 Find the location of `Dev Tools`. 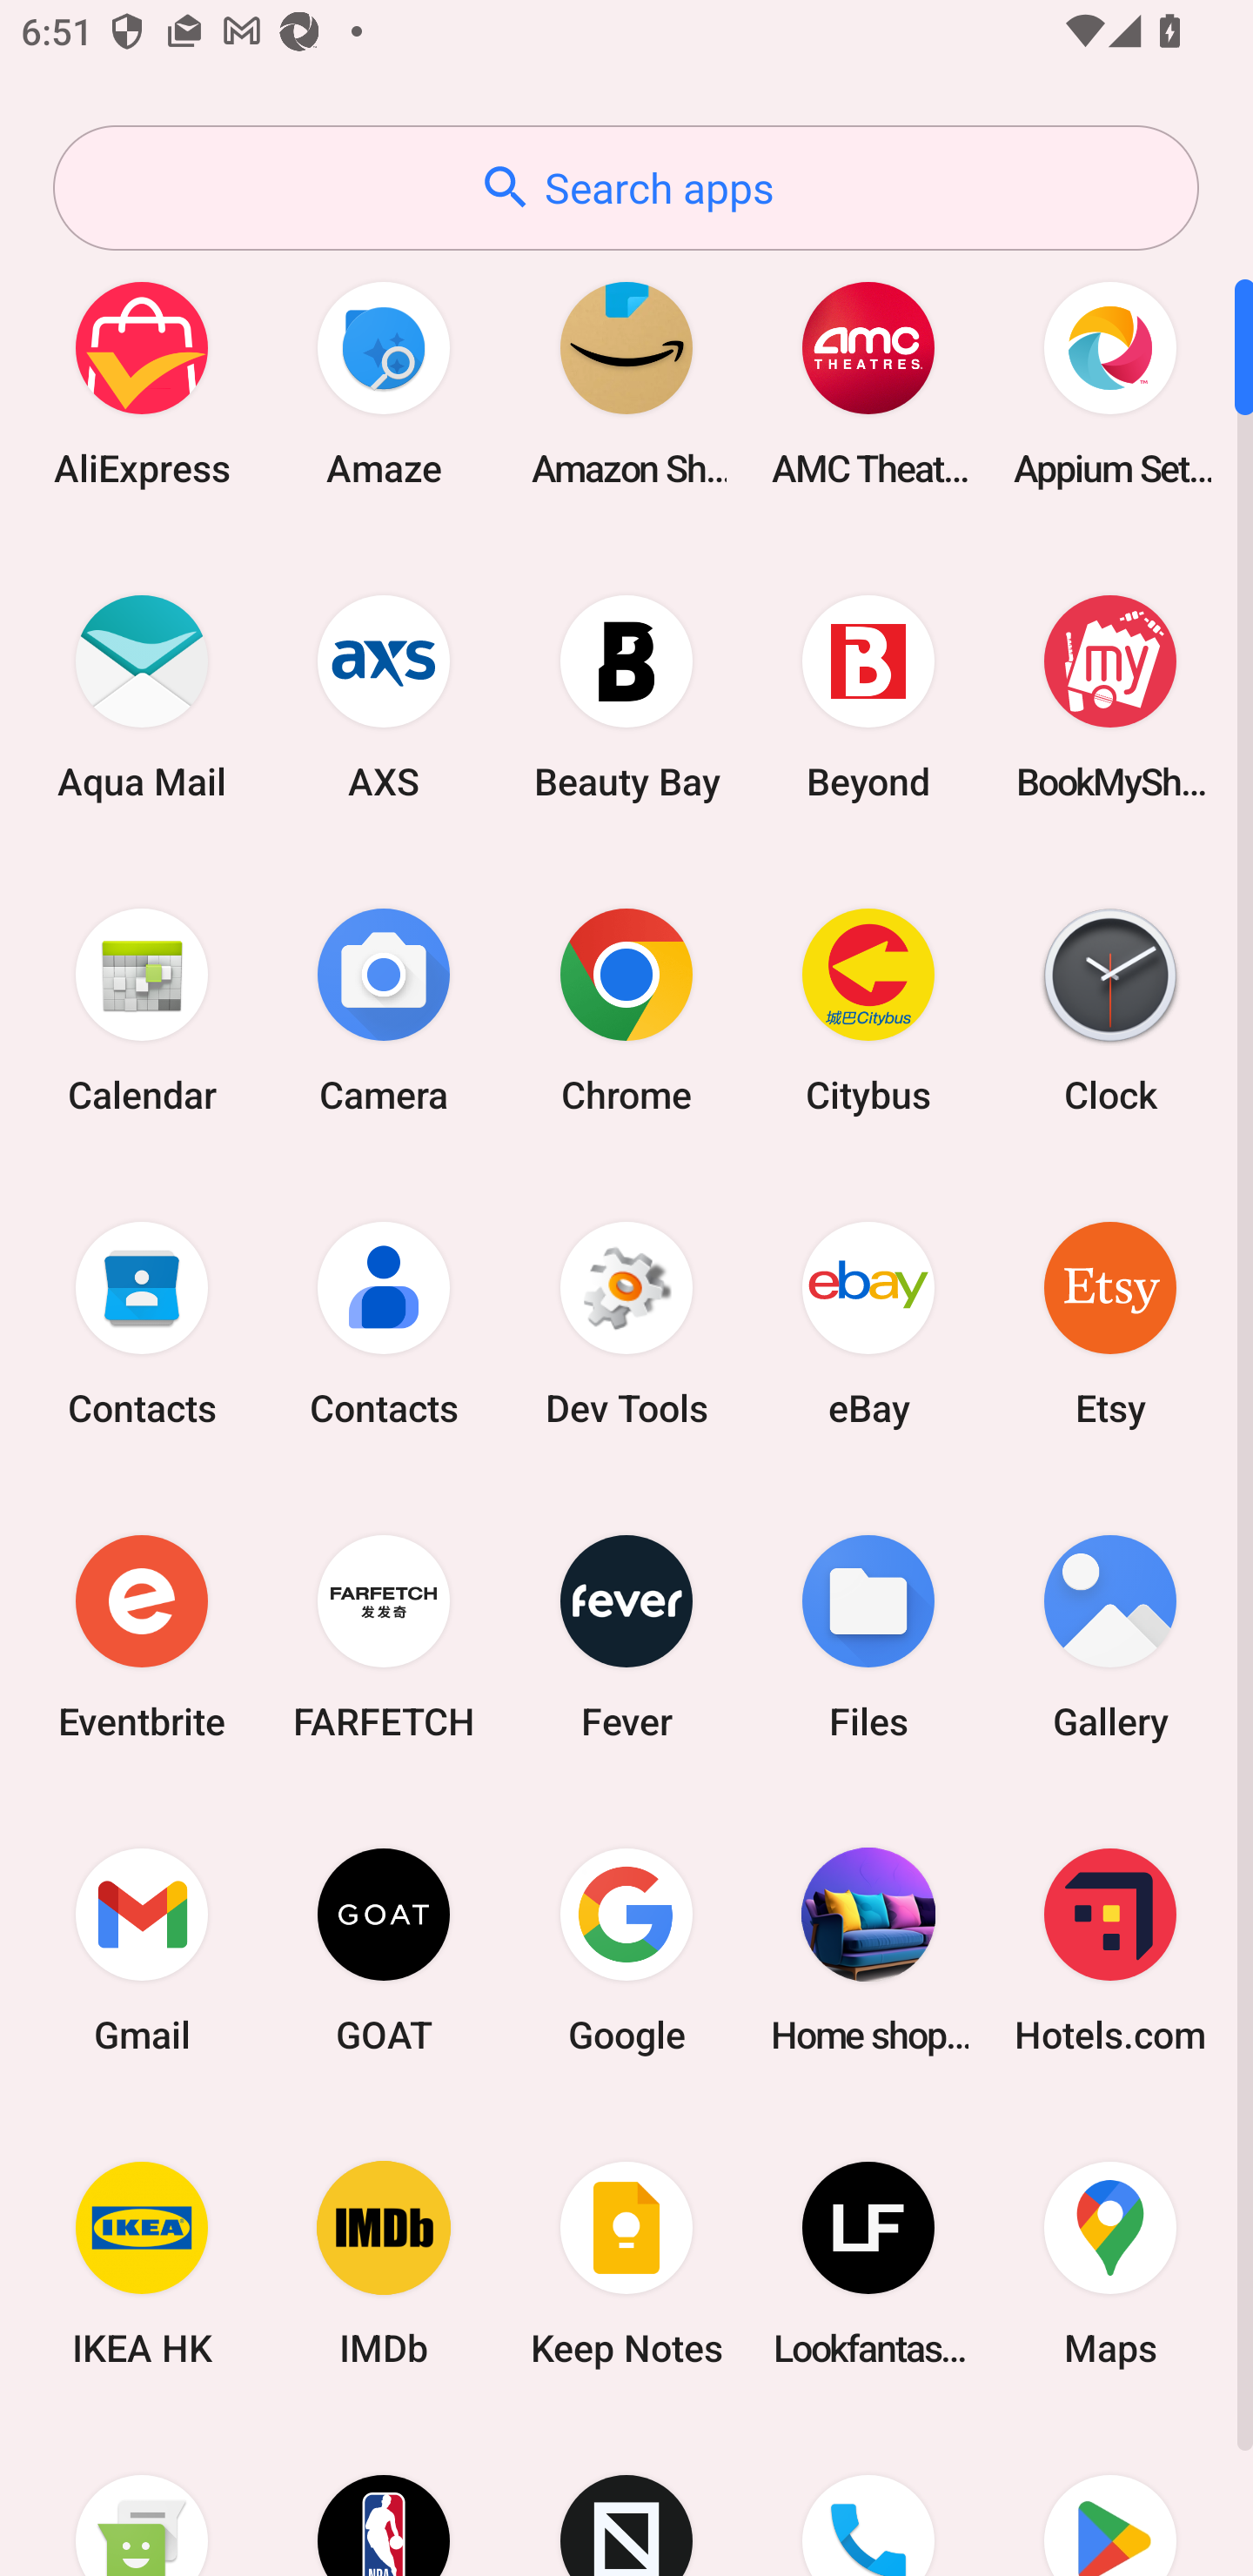

Dev Tools is located at coordinates (626, 1323).